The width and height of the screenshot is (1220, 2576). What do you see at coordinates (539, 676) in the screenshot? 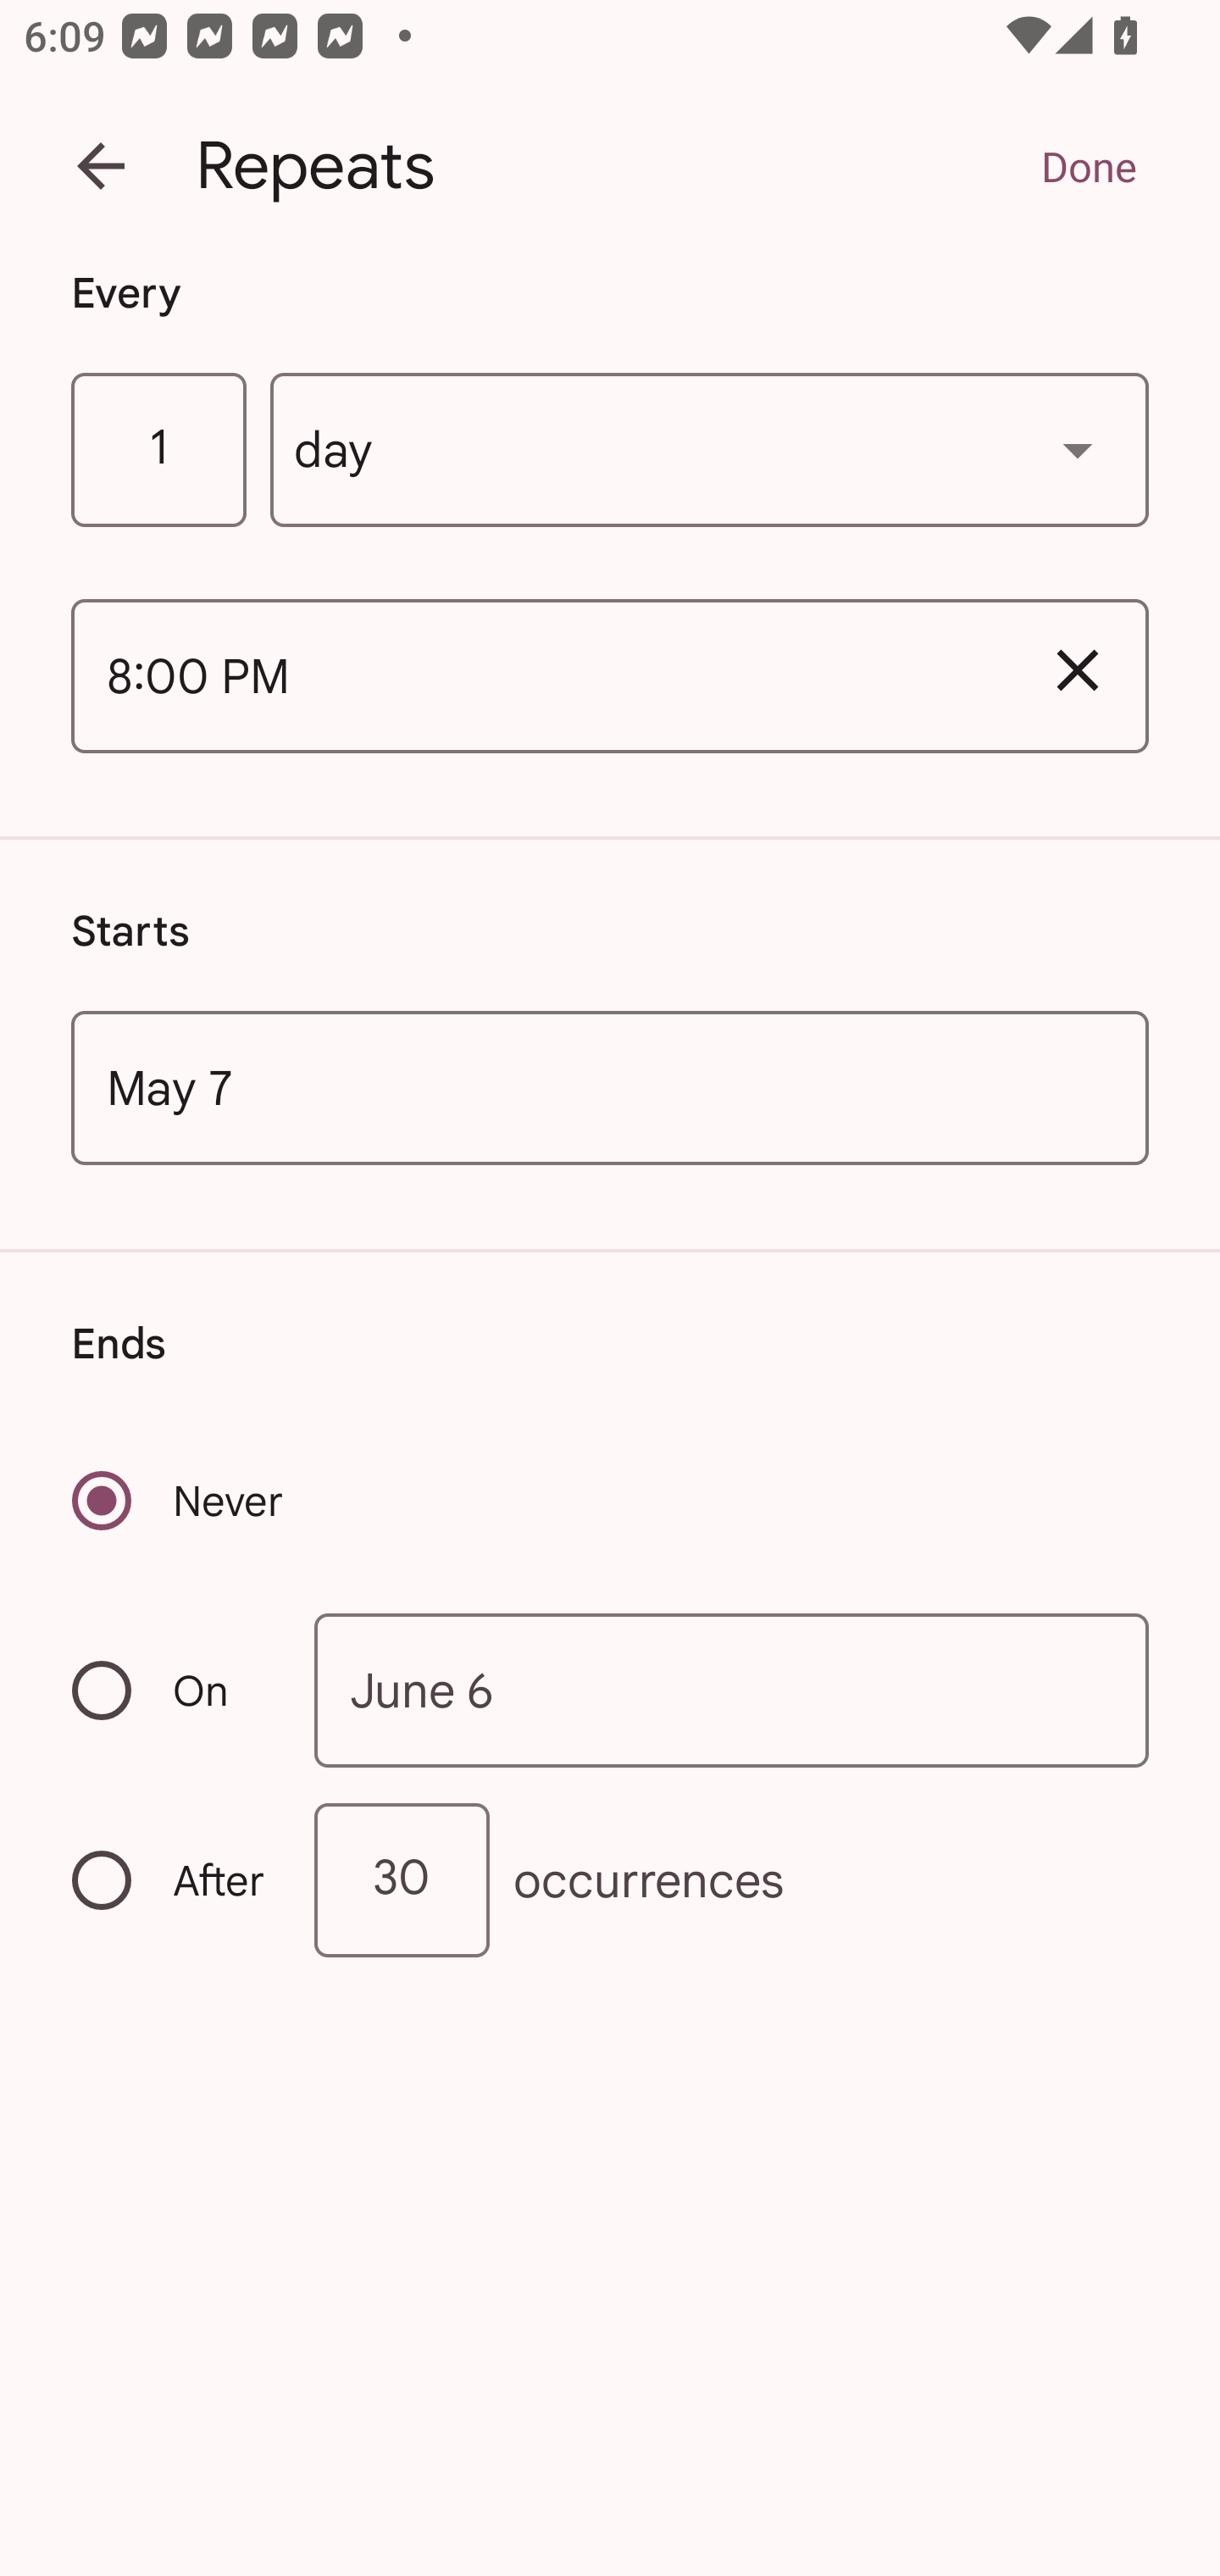
I see `8:00 PM` at bounding box center [539, 676].